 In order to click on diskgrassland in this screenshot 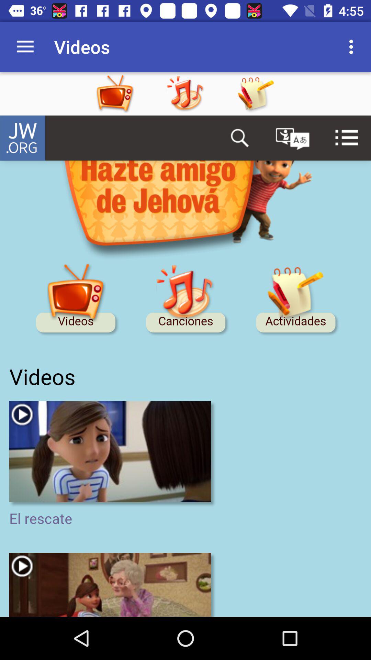, I will do `click(185, 366)`.